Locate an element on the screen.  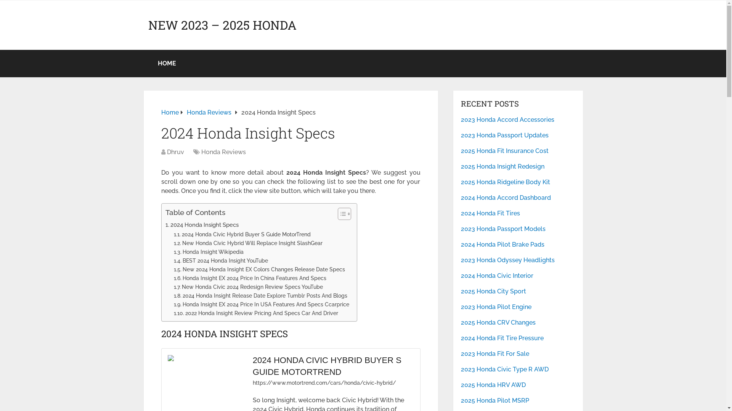
Honda Insight Wikipedia is located at coordinates (209, 252).